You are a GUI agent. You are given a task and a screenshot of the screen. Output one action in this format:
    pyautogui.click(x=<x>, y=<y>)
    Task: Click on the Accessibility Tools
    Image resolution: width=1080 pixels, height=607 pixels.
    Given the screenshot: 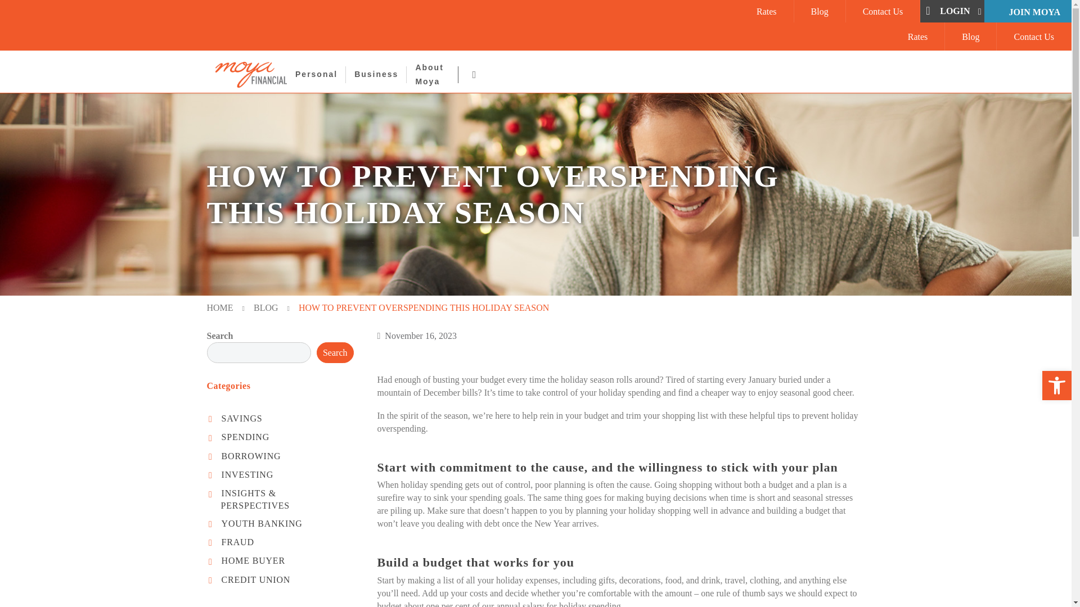 What is the action you would take?
    pyautogui.click(x=1056, y=386)
    